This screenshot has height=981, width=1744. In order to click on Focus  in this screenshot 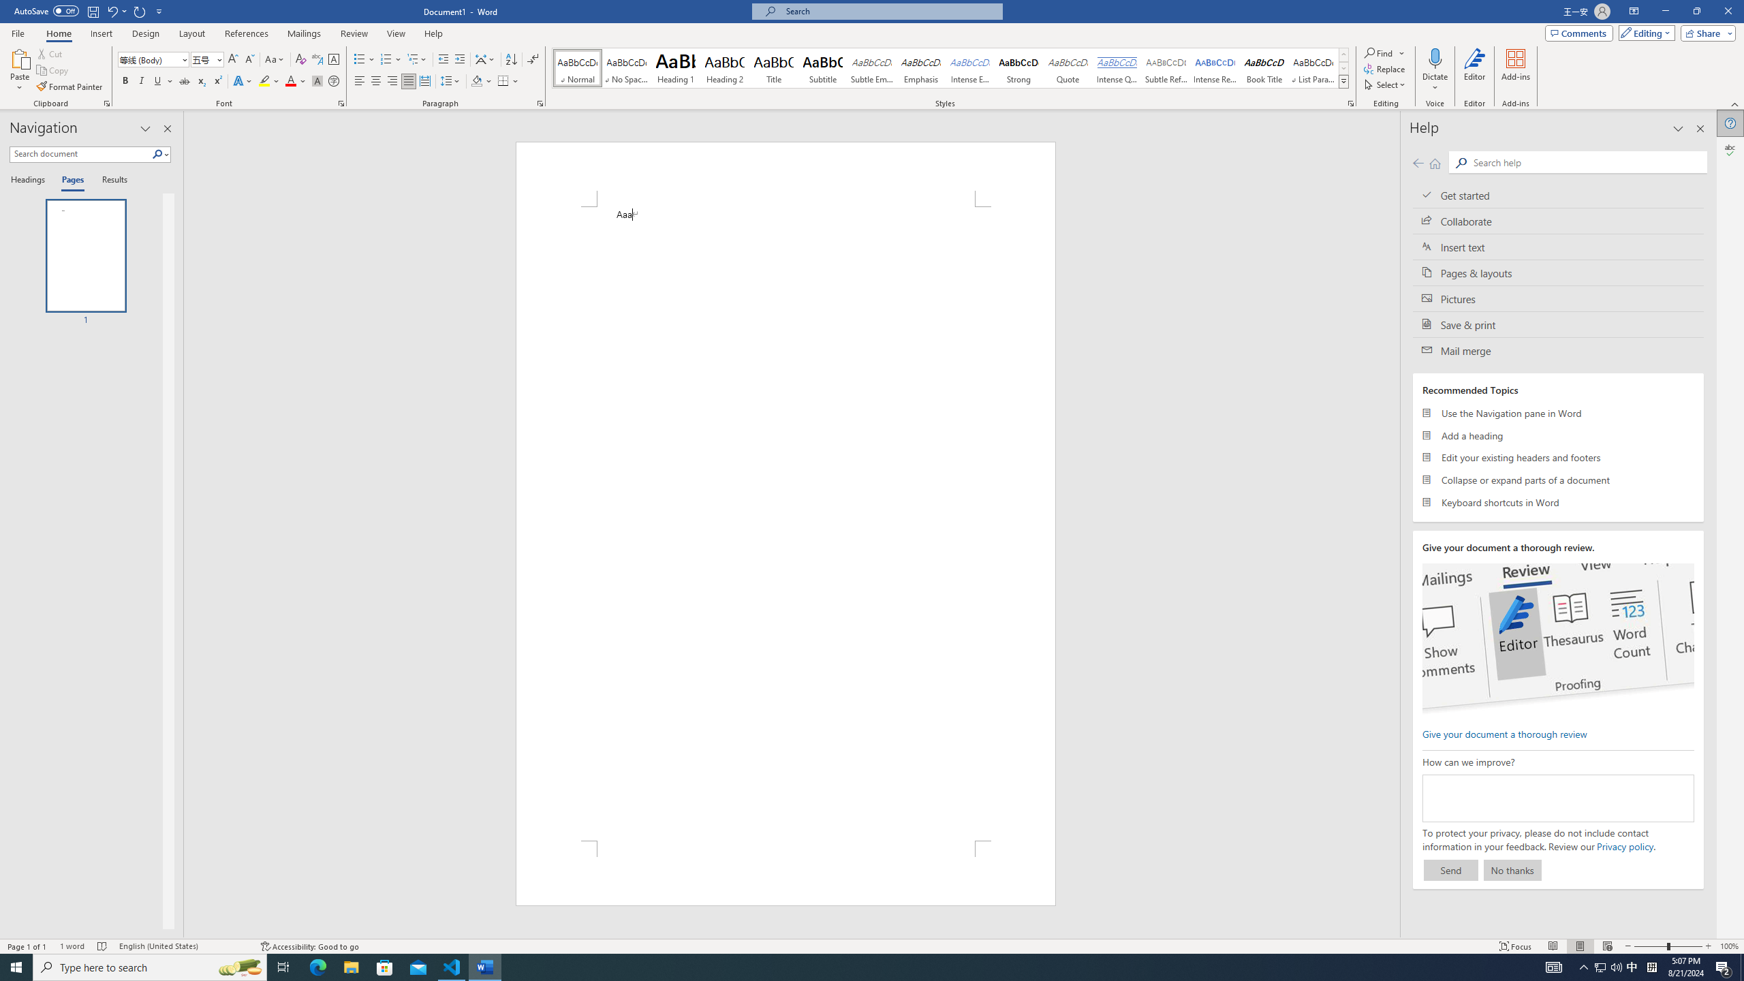, I will do `click(1516, 946)`.